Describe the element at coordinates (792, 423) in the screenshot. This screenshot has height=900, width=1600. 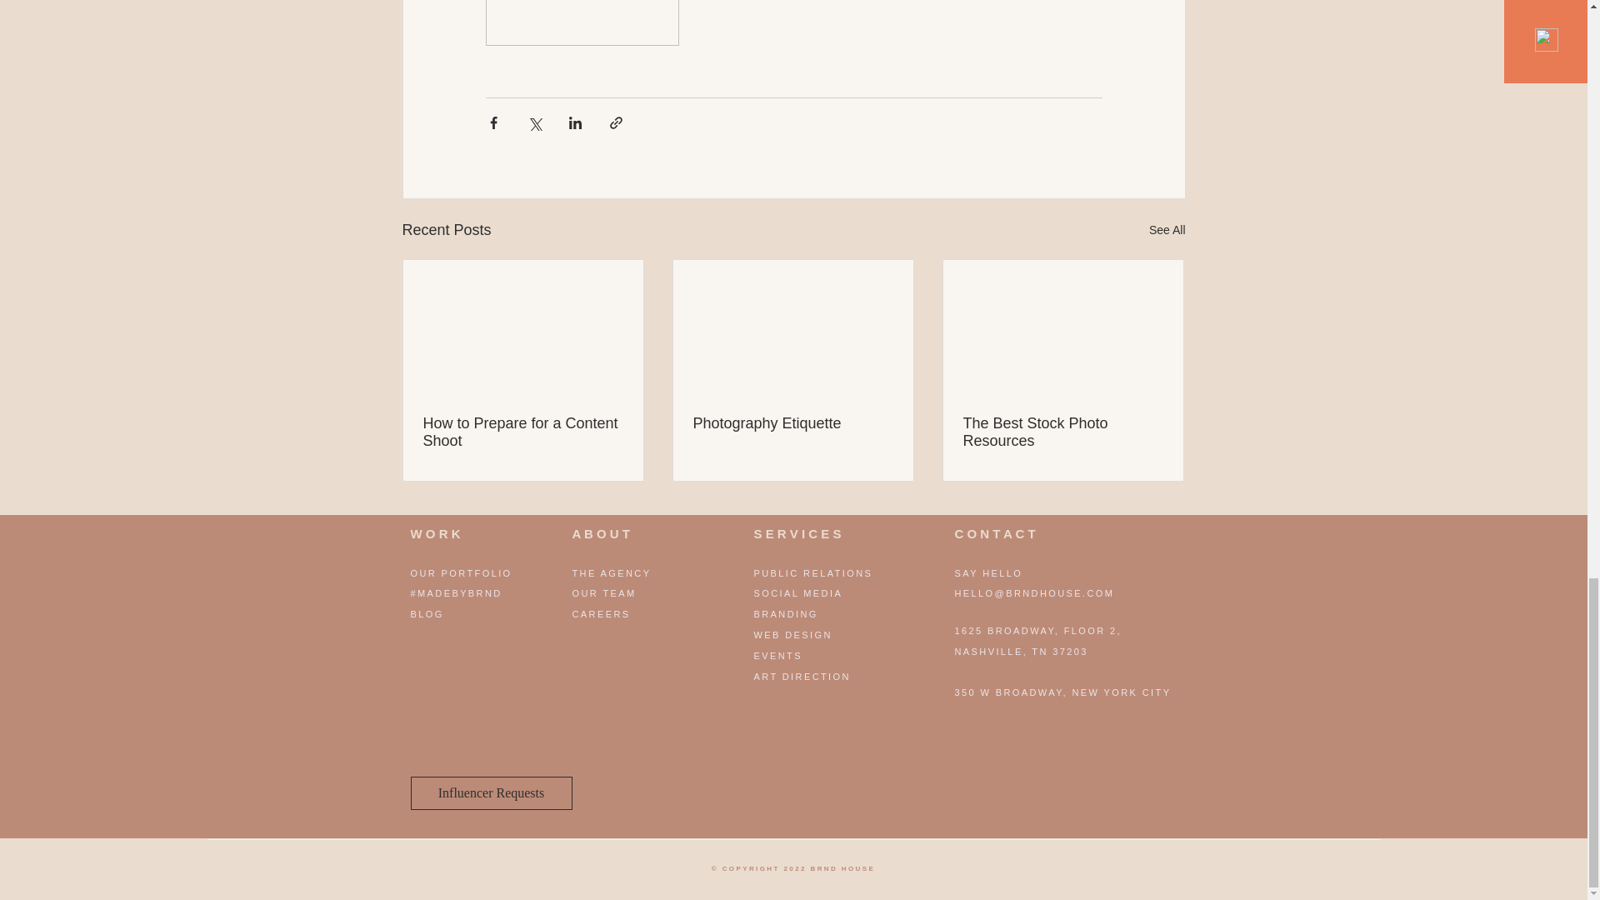
I see `Photography Etiquette` at that location.